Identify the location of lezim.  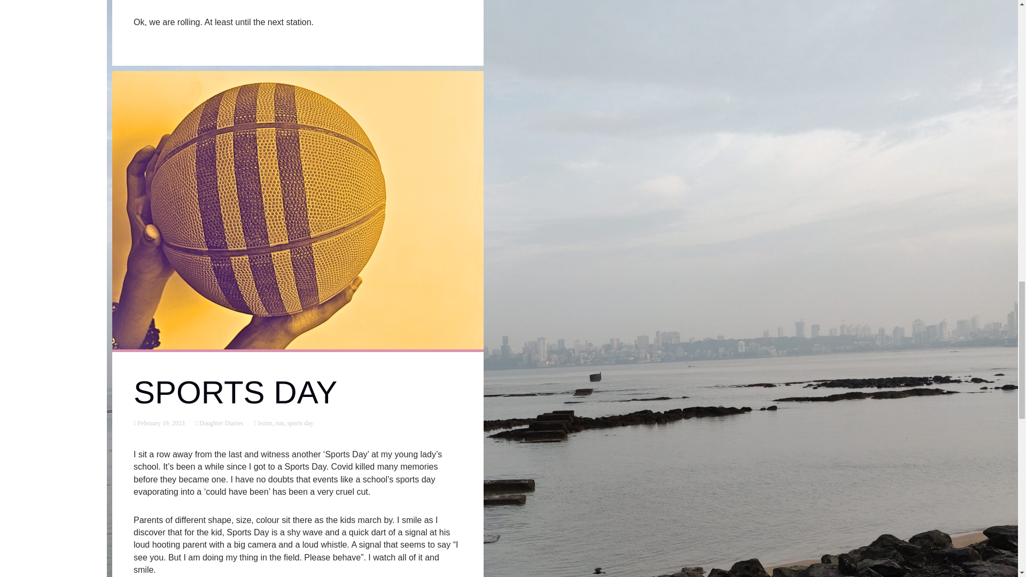
(265, 423).